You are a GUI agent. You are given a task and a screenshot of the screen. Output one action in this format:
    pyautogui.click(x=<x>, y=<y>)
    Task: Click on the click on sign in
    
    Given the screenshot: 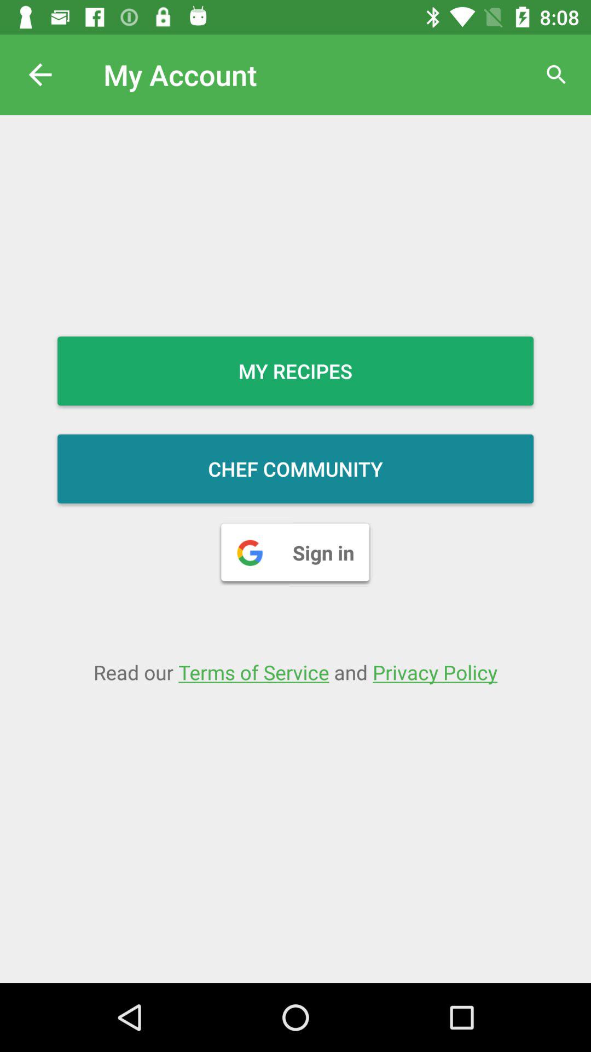 What is the action you would take?
    pyautogui.click(x=296, y=552)
    